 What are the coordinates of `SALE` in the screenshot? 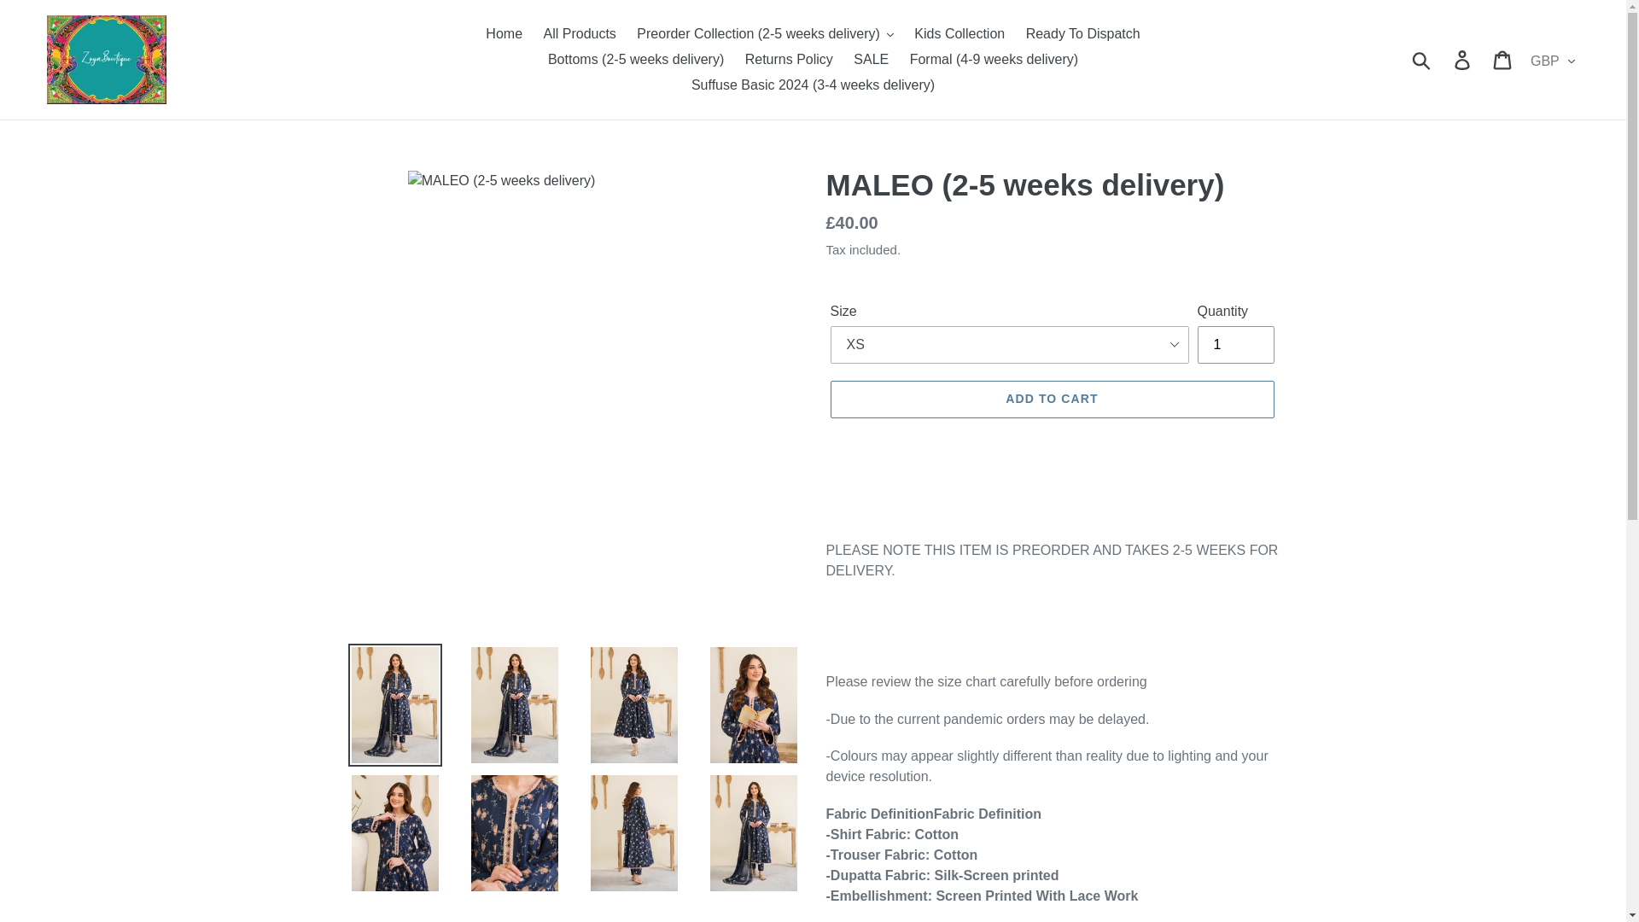 It's located at (871, 60).